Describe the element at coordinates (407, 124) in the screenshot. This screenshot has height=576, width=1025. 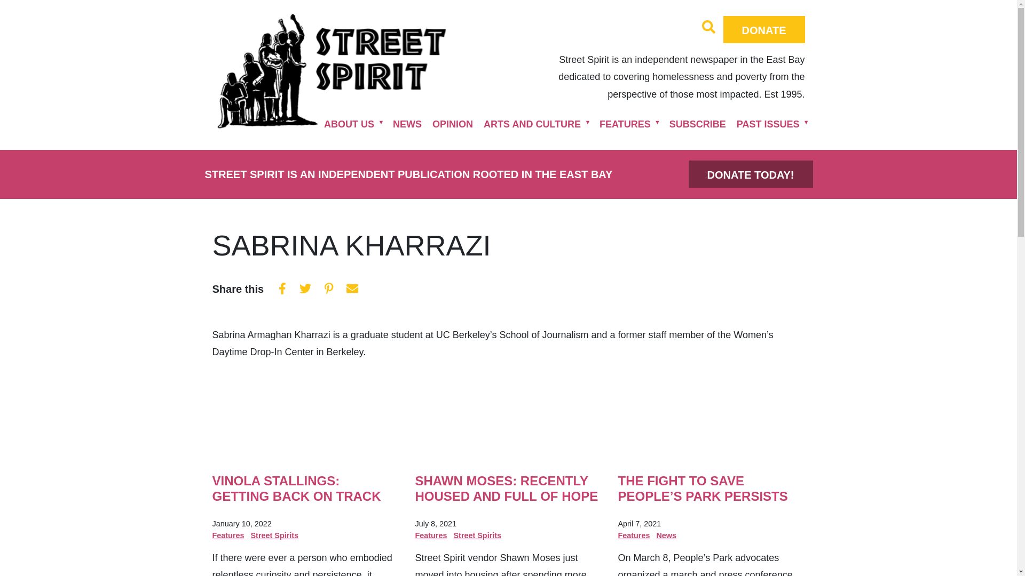
I see `NEWS` at that location.